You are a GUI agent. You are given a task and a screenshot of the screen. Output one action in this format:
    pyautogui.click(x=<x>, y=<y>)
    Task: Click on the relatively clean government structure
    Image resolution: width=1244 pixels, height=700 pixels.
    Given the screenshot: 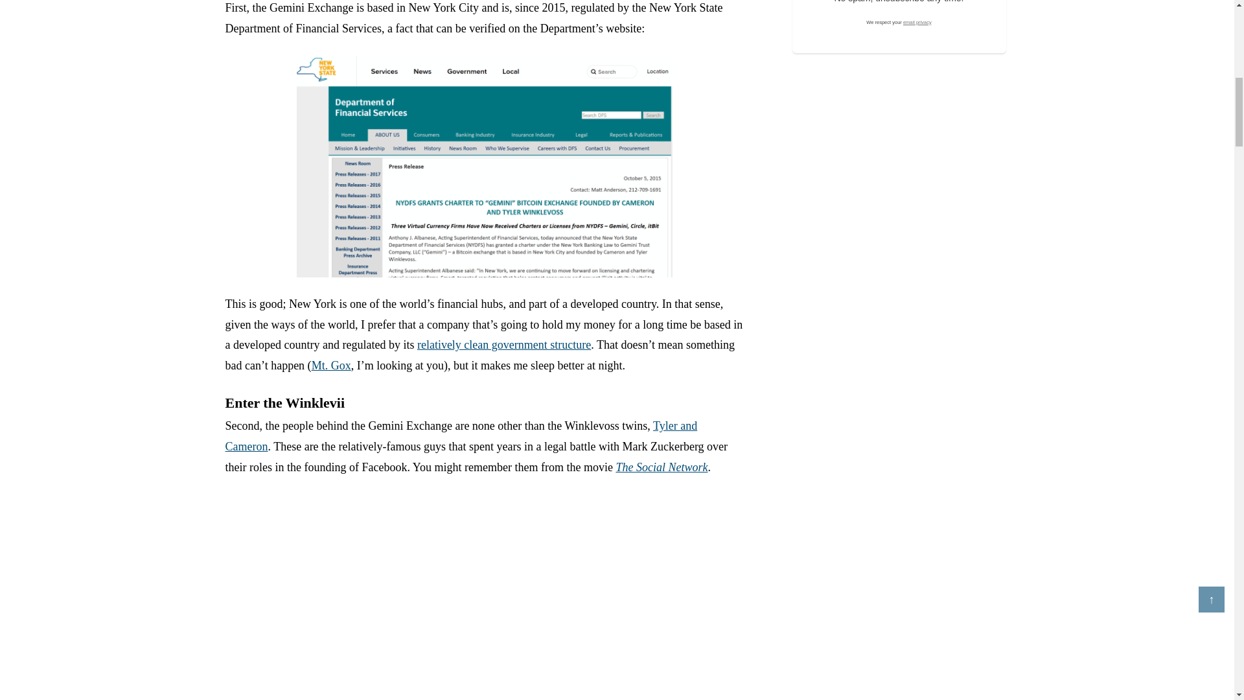 What is the action you would take?
    pyautogui.click(x=504, y=345)
    